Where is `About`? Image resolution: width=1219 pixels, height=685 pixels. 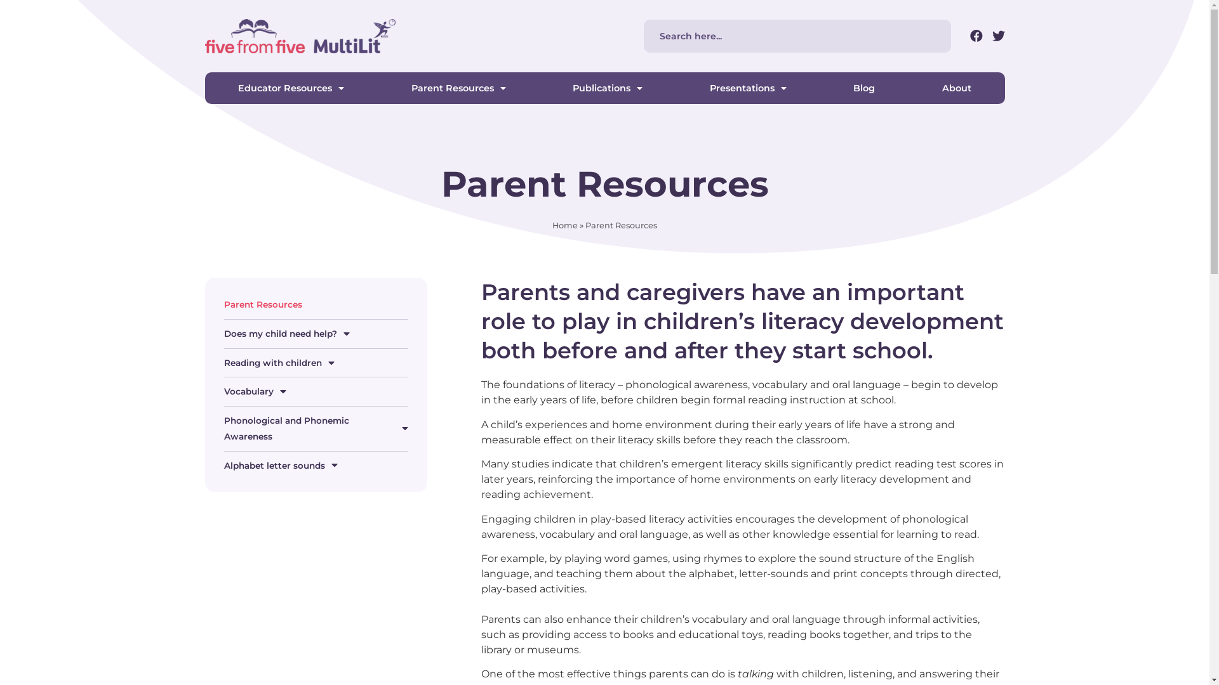
About is located at coordinates (957, 88).